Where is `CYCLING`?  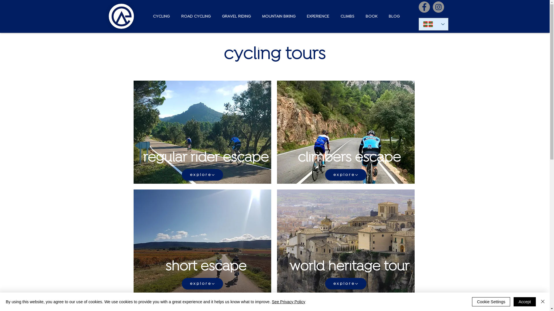
CYCLING is located at coordinates (160, 16).